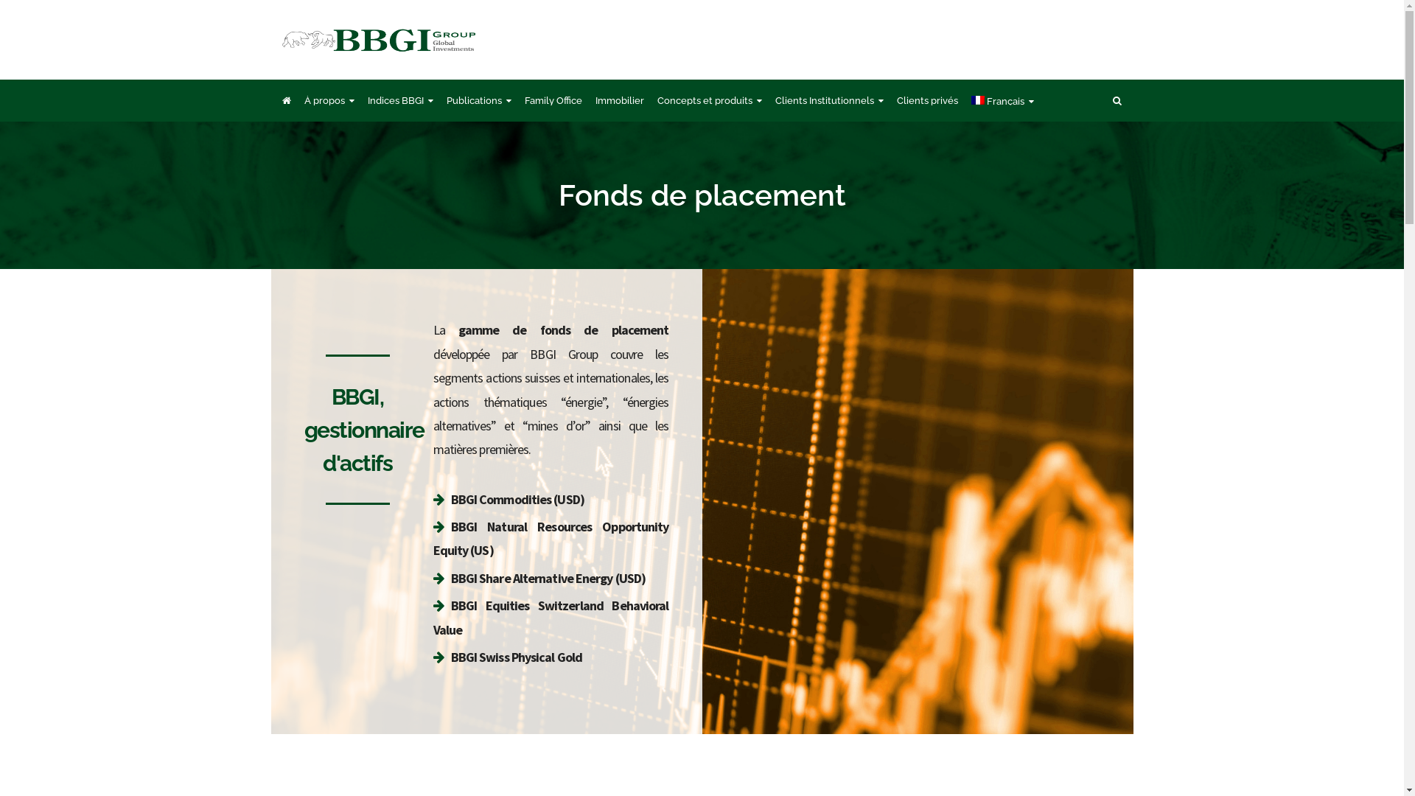 The height and width of the screenshot is (796, 1415). Describe the element at coordinates (553, 100) in the screenshot. I see `Family Office` at that location.